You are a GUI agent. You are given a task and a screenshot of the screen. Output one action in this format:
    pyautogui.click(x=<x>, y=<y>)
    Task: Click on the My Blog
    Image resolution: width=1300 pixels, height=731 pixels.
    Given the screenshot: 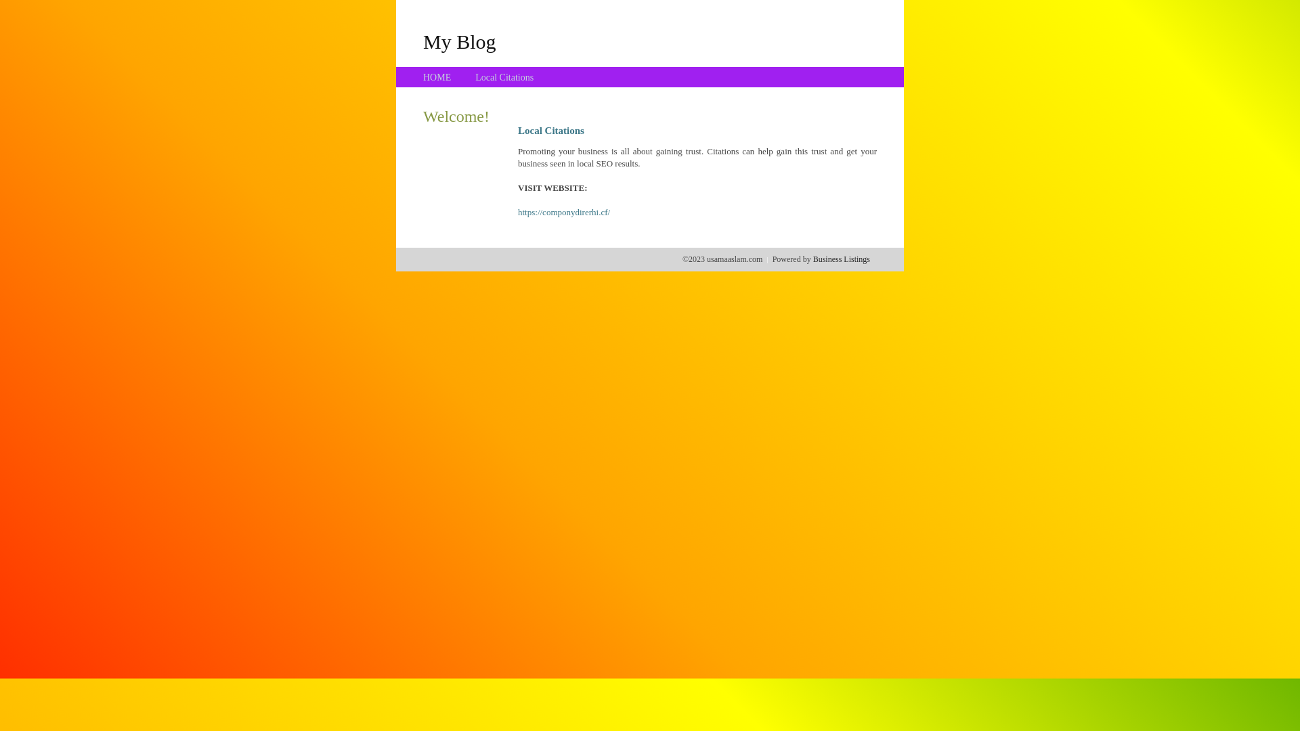 What is the action you would take?
    pyautogui.click(x=460, y=41)
    